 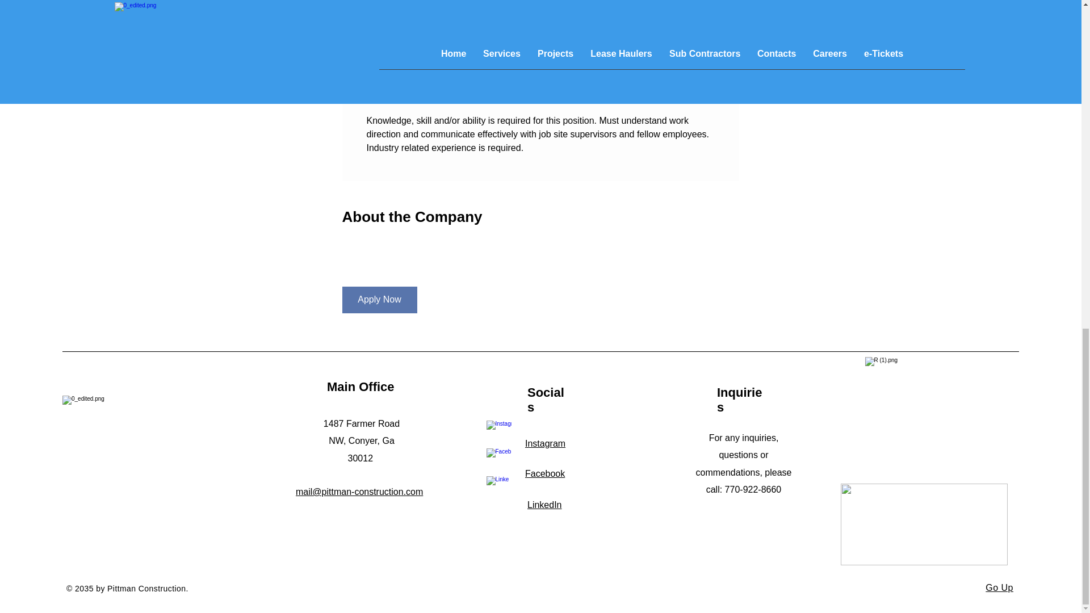 What do you see at coordinates (379, 300) in the screenshot?
I see `Apply Now` at bounding box center [379, 300].